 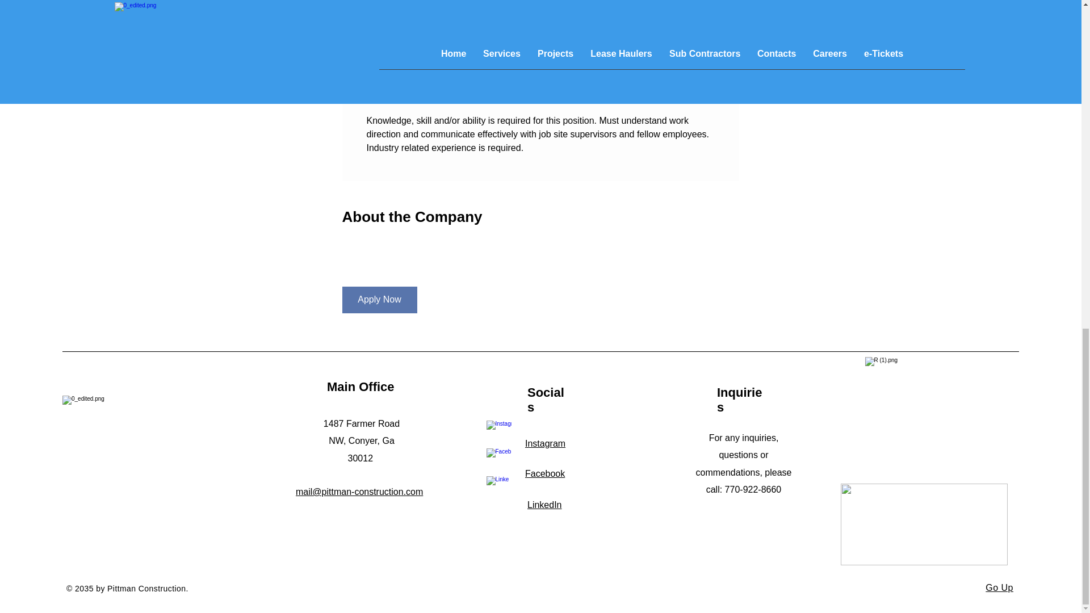 What do you see at coordinates (379, 300) in the screenshot?
I see `Apply Now` at bounding box center [379, 300].